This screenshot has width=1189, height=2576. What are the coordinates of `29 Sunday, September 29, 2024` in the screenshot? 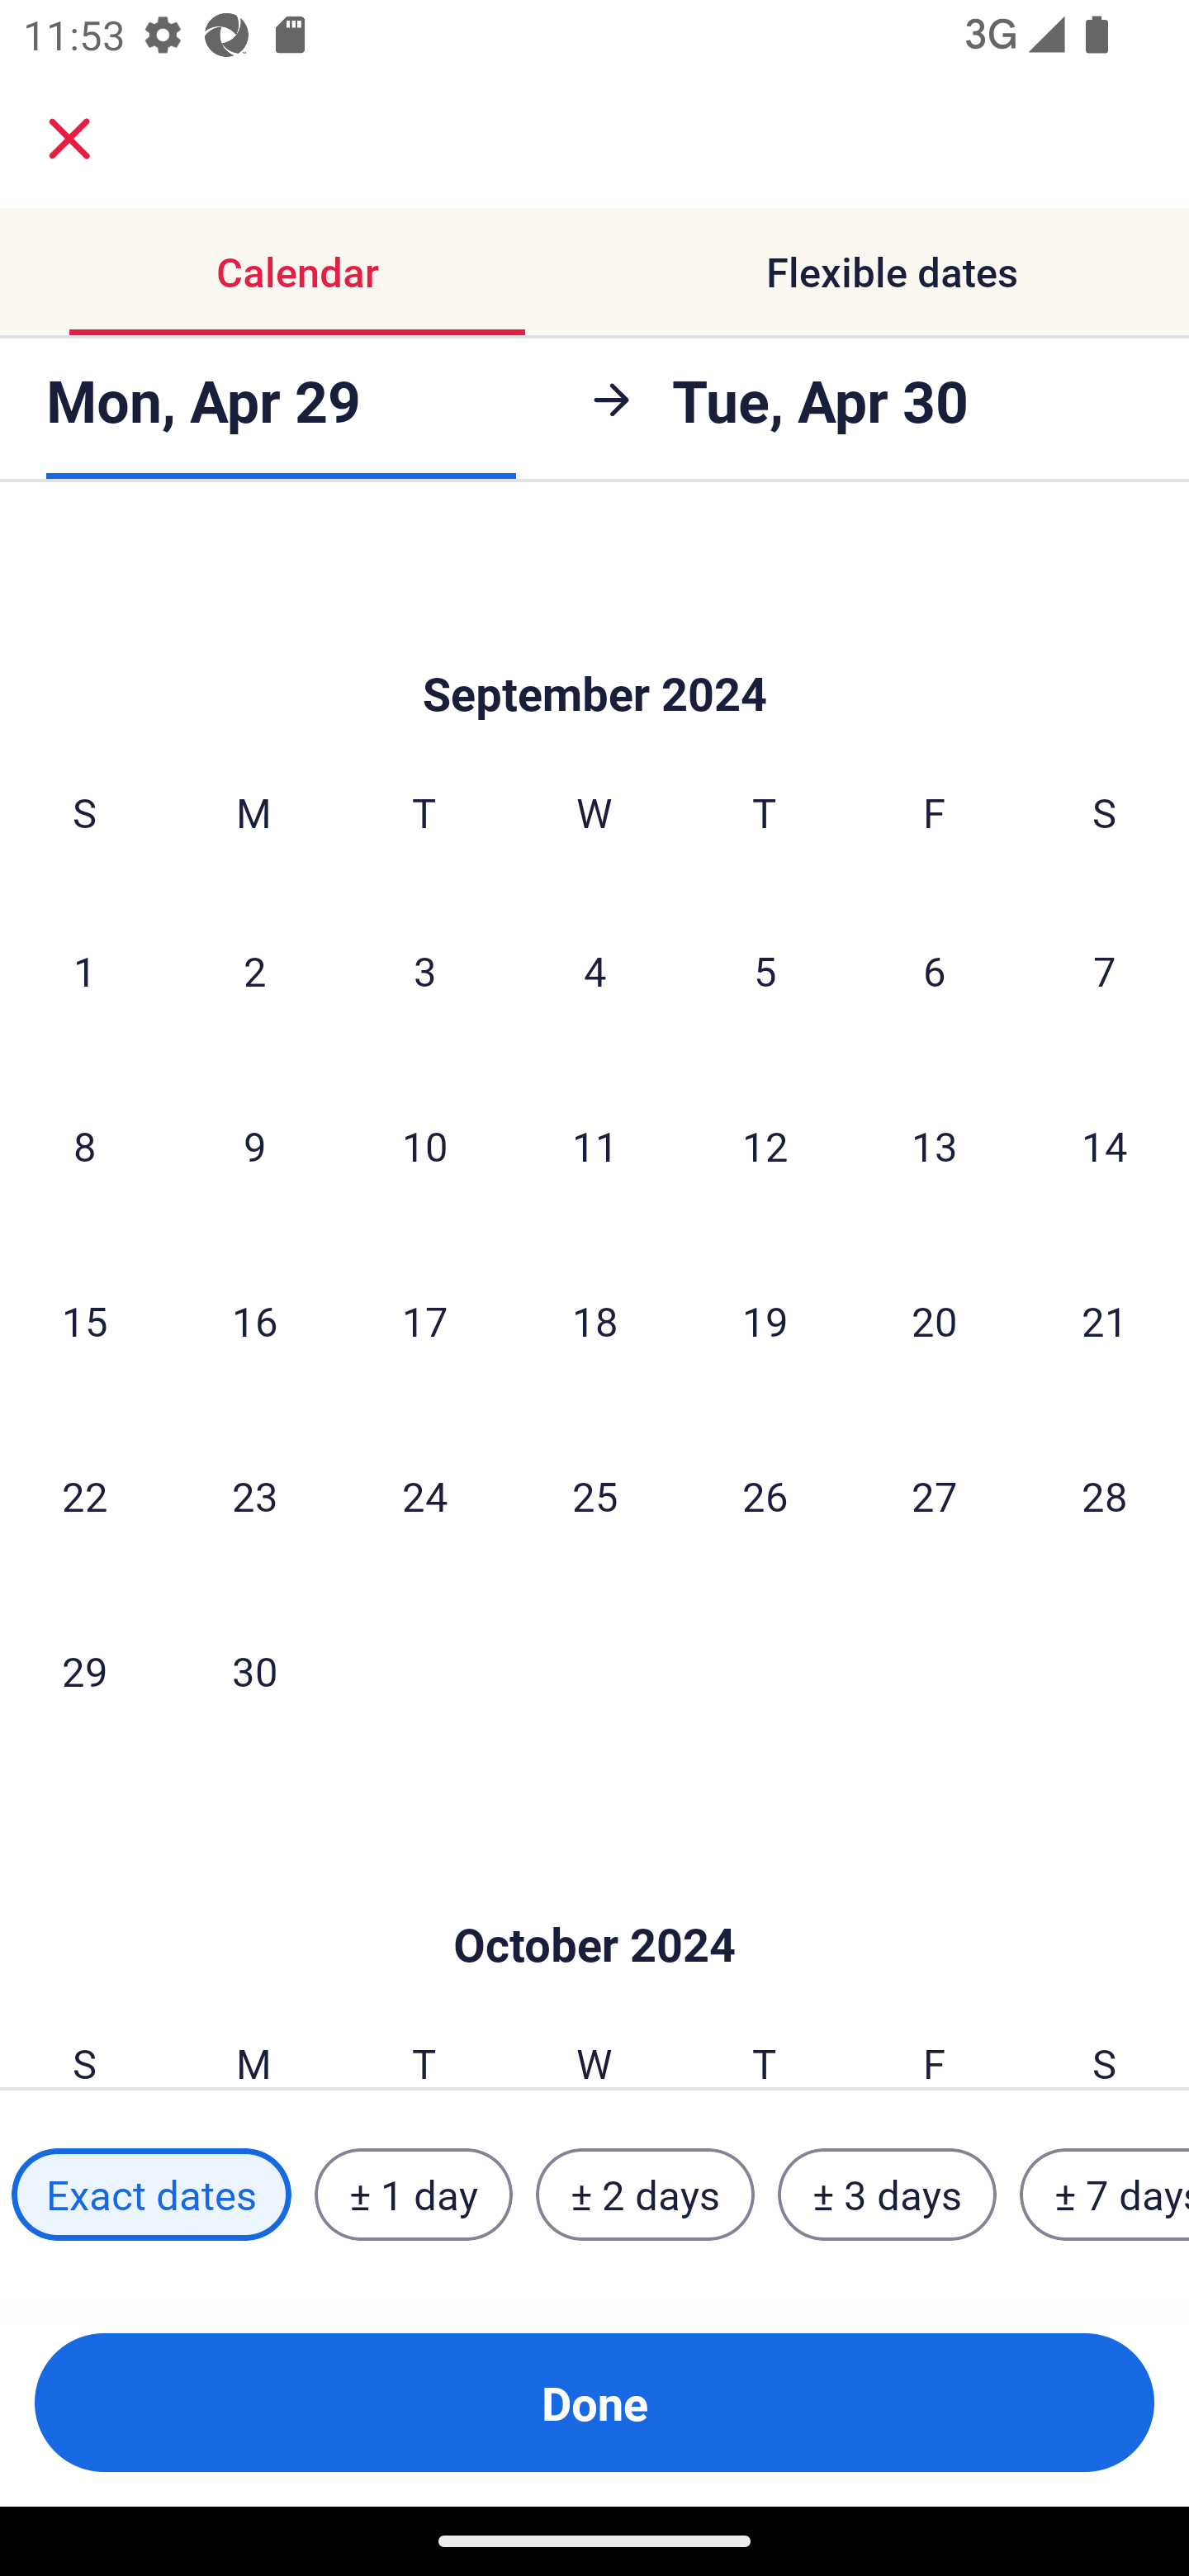 It's located at (84, 1669).